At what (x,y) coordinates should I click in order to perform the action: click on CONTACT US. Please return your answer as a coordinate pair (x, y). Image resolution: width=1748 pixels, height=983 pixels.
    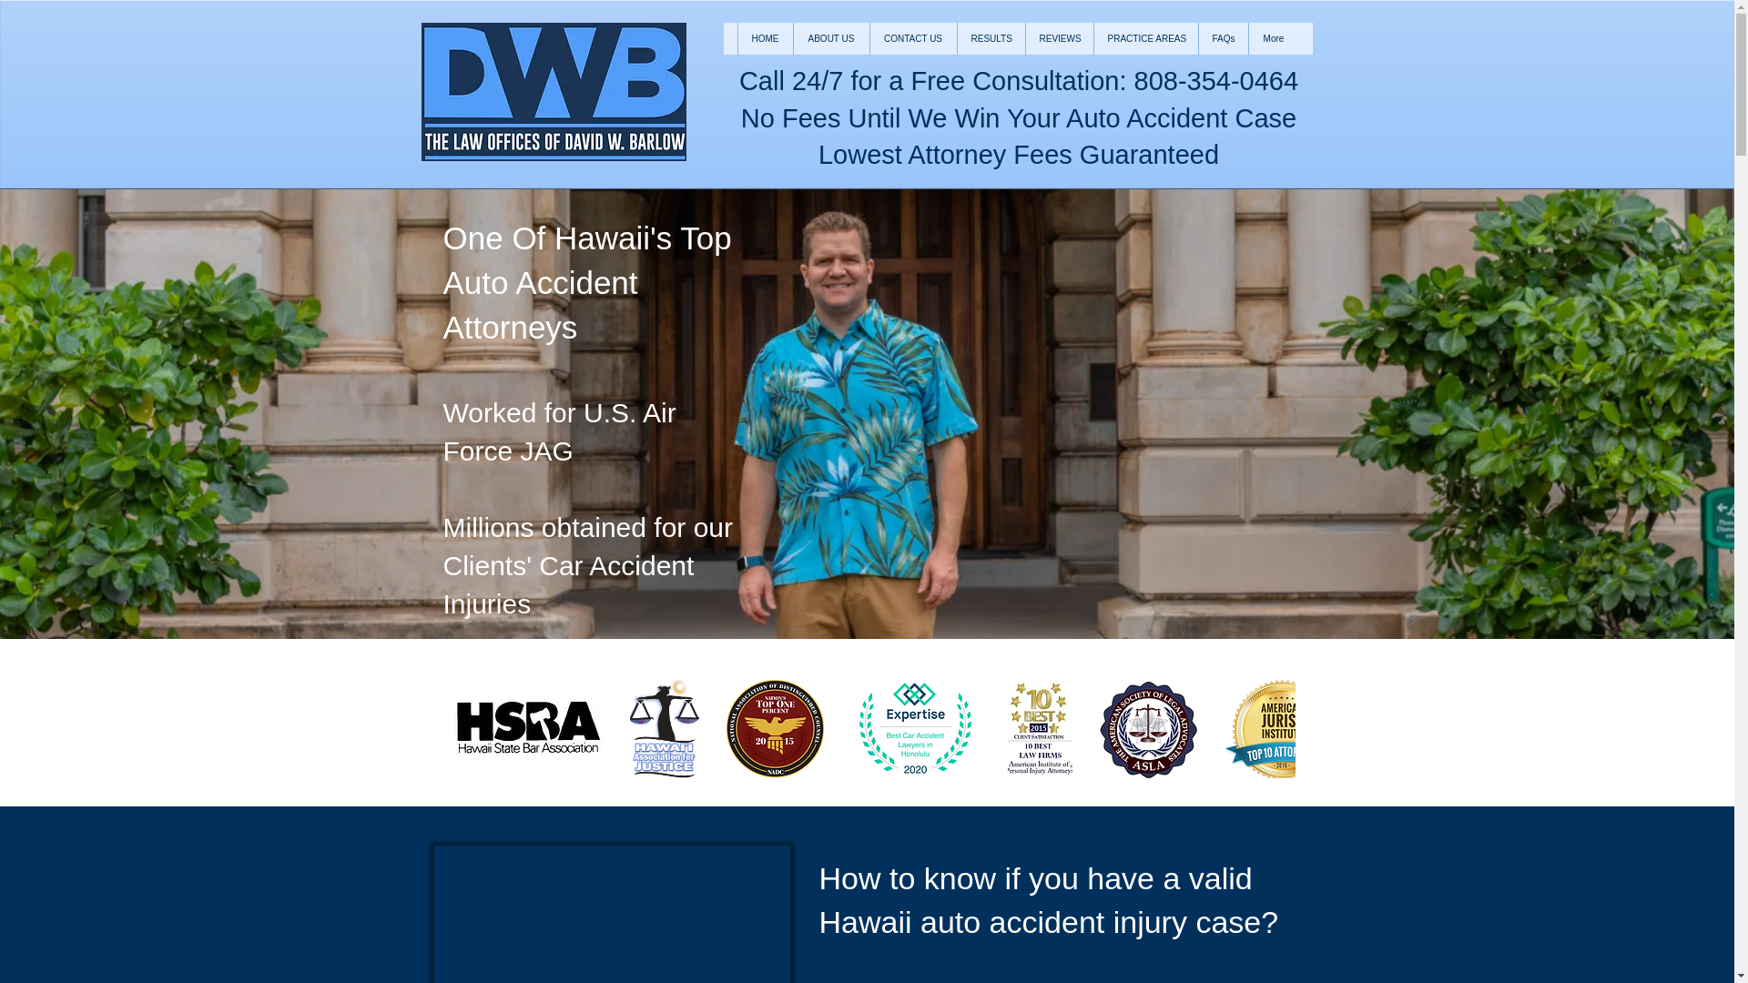
    Looking at the image, I should click on (912, 38).